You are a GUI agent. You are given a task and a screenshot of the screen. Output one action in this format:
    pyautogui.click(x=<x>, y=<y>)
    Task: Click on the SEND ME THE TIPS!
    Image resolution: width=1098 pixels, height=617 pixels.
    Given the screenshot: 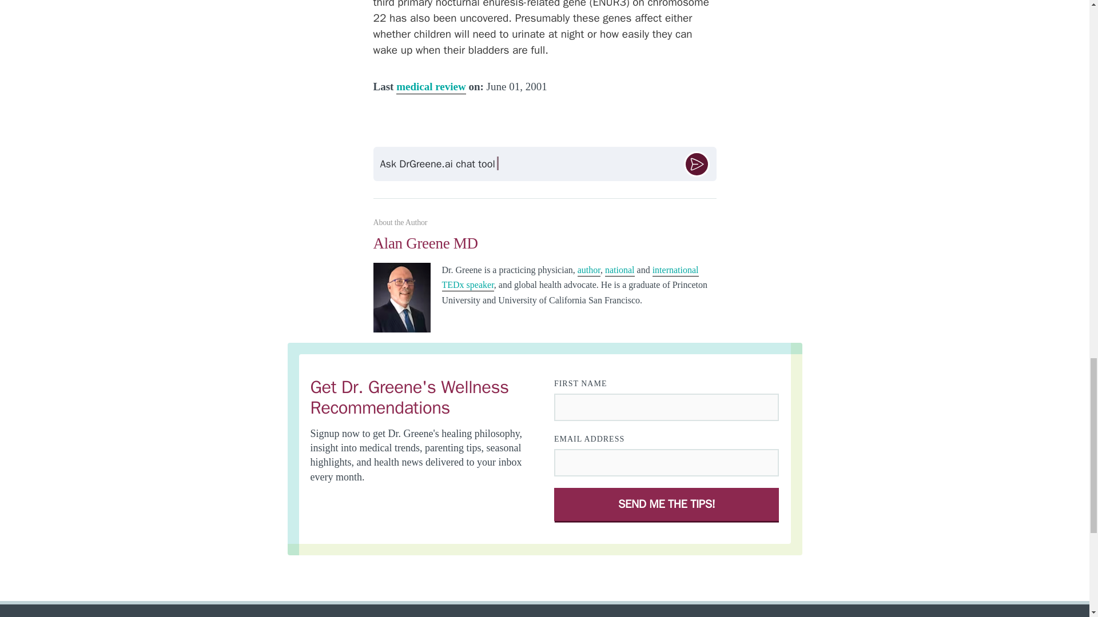 What is the action you would take?
    pyautogui.click(x=667, y=504)
    